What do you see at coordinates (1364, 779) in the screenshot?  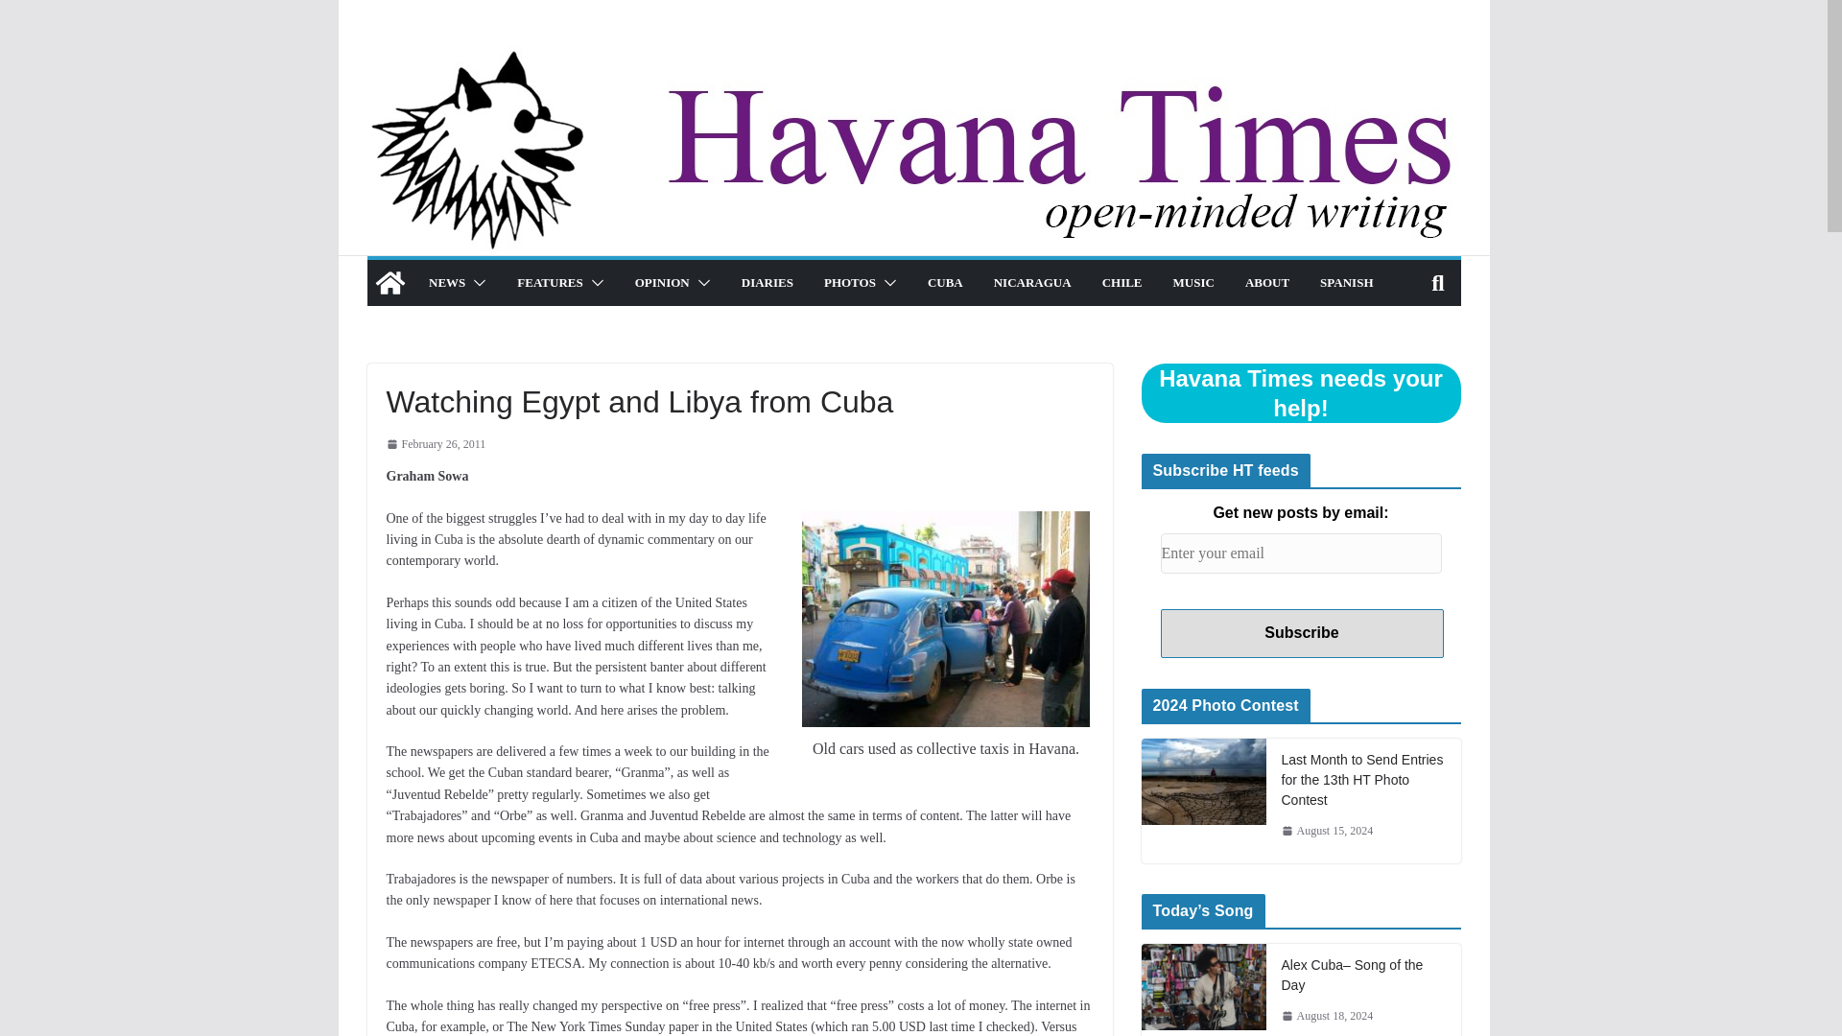 I see `Last Month to Send Entries for the 13th HT Photo Contest` at bounding box center [1364, 779].